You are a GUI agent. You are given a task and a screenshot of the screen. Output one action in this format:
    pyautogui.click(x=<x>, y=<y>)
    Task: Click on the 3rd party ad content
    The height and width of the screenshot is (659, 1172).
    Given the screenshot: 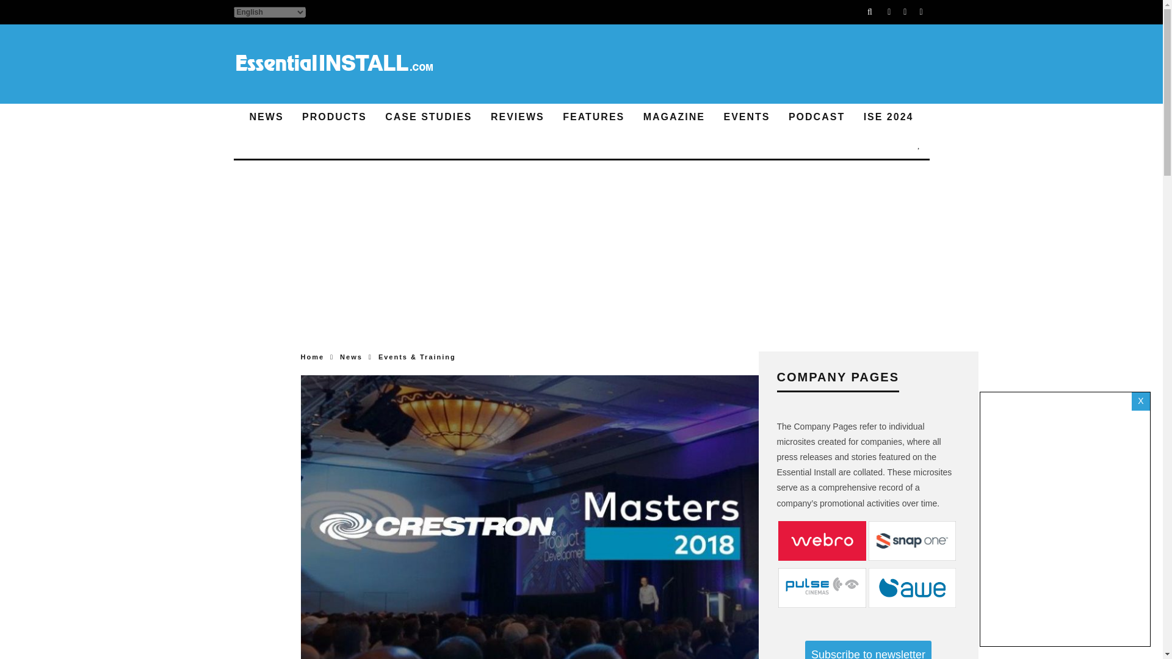 What is the action you would take?
    pyautogui.click(x=707, y=64)
    